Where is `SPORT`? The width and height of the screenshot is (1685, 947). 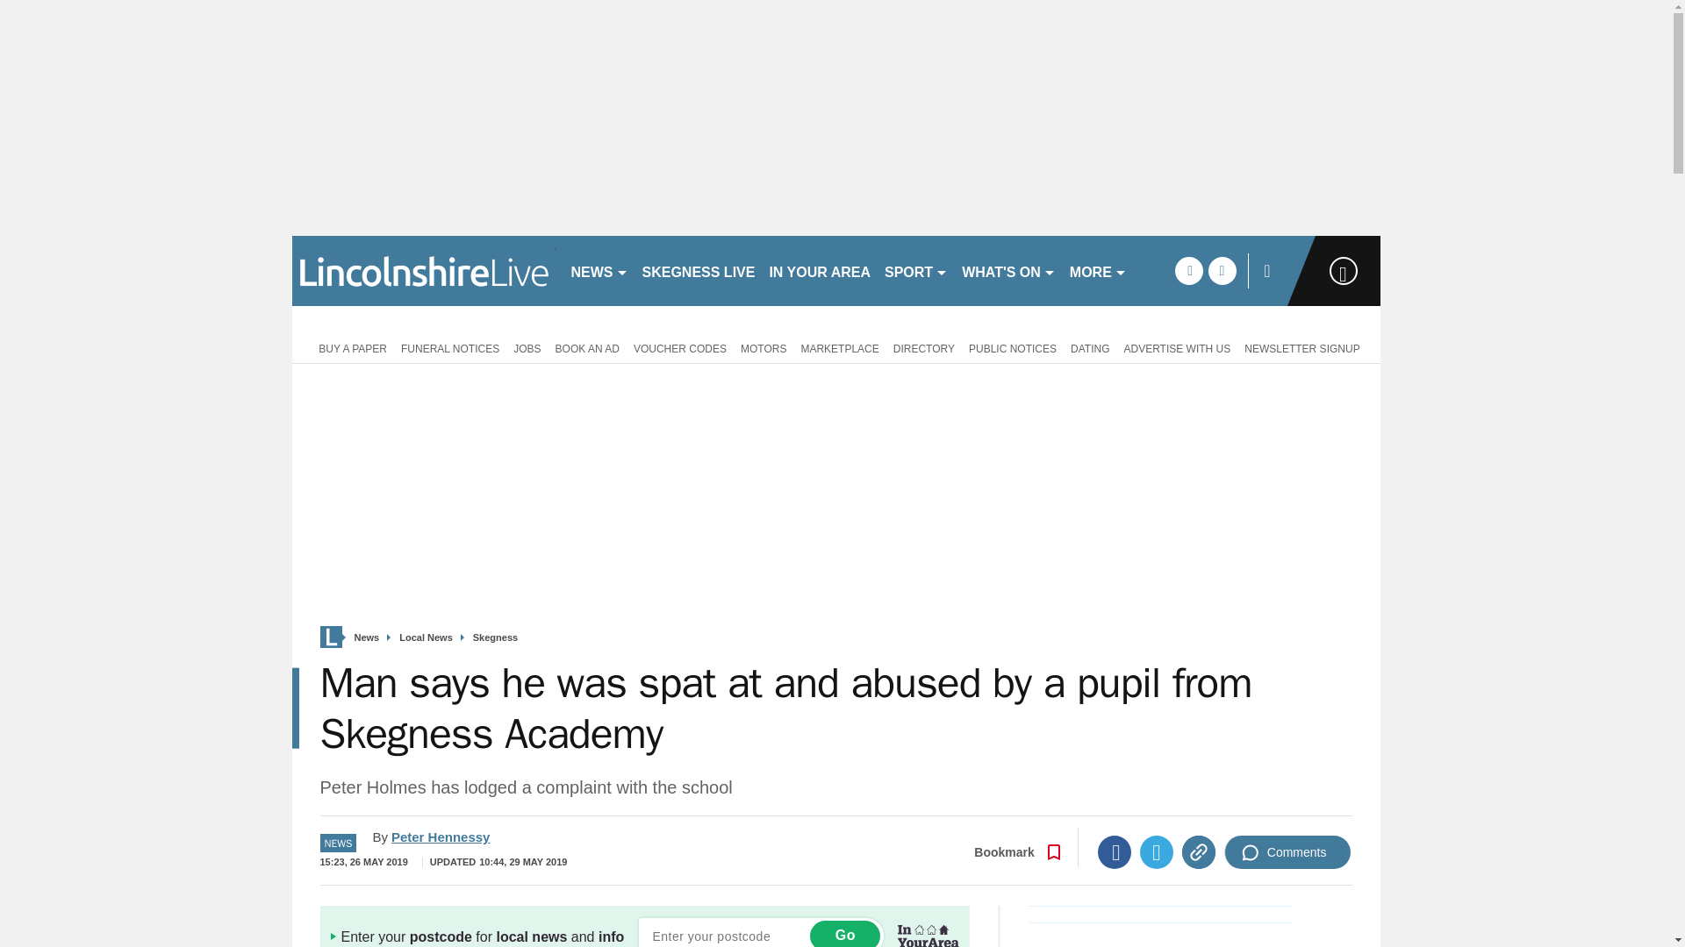
SPORT is located at coordinates (916, 270).